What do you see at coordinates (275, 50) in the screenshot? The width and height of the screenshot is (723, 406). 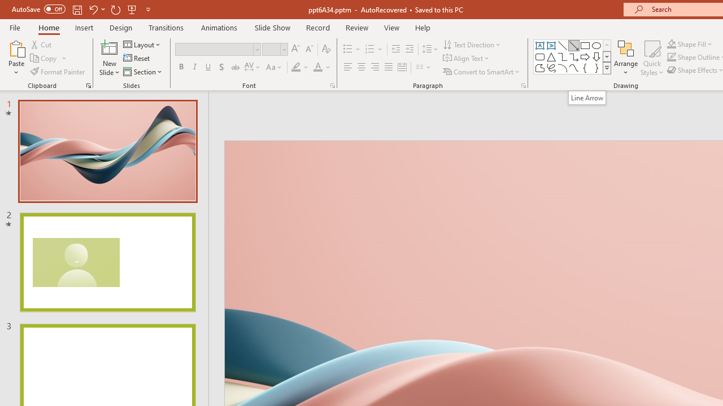 I see `Font Size` at bounding box center [275, 50].